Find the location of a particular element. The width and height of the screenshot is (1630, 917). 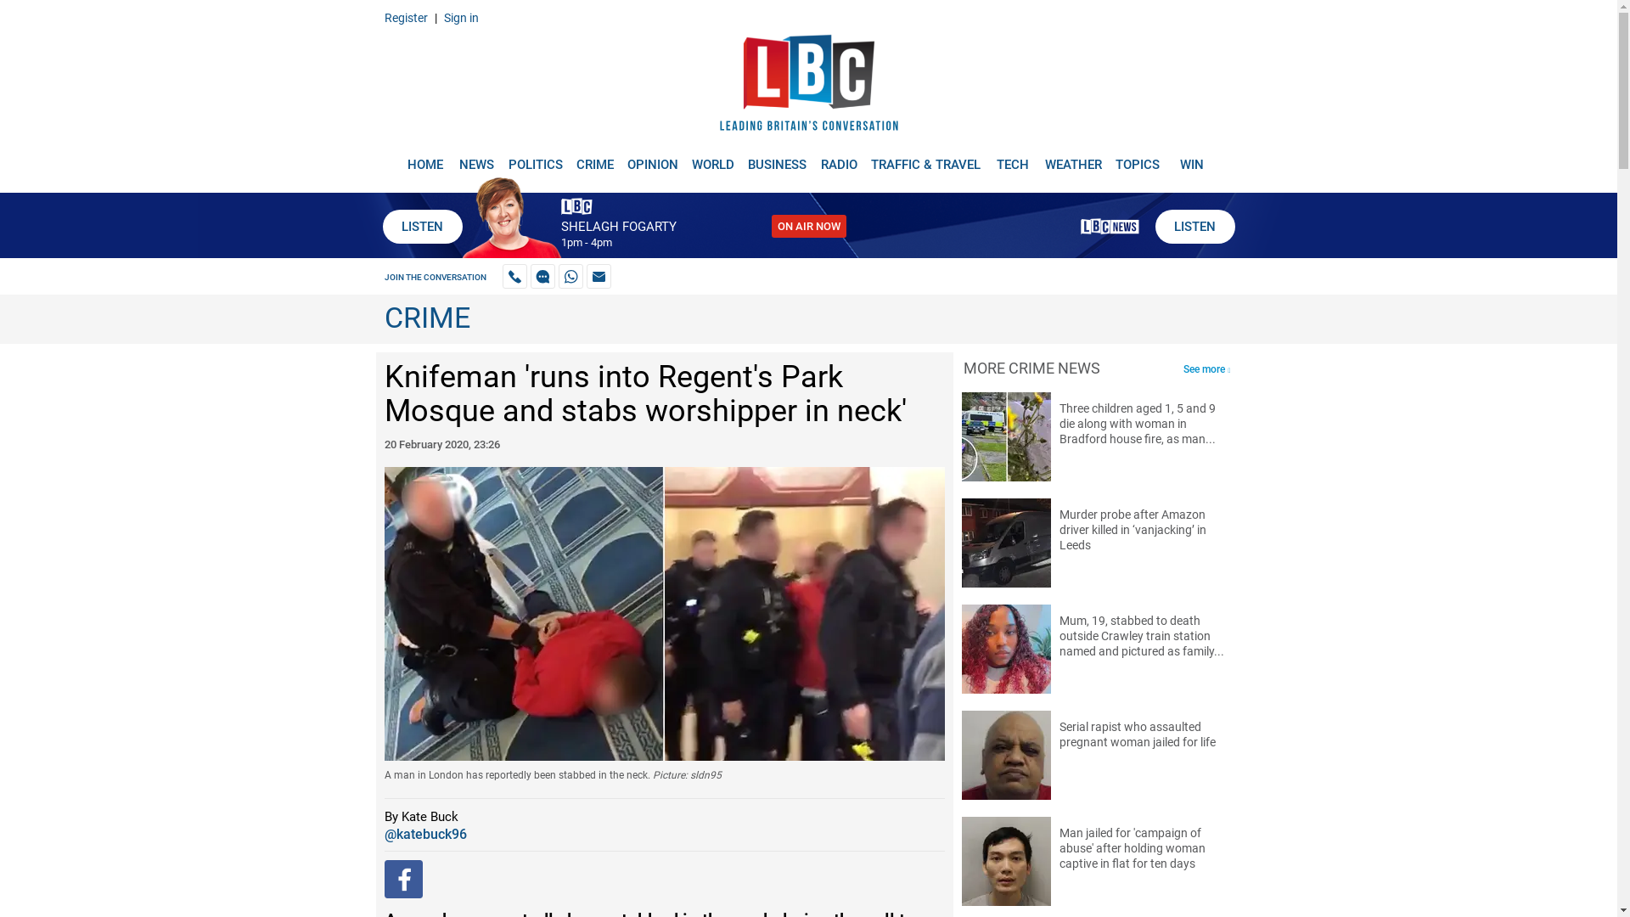

CRIME is located at coordinates (594, 158).